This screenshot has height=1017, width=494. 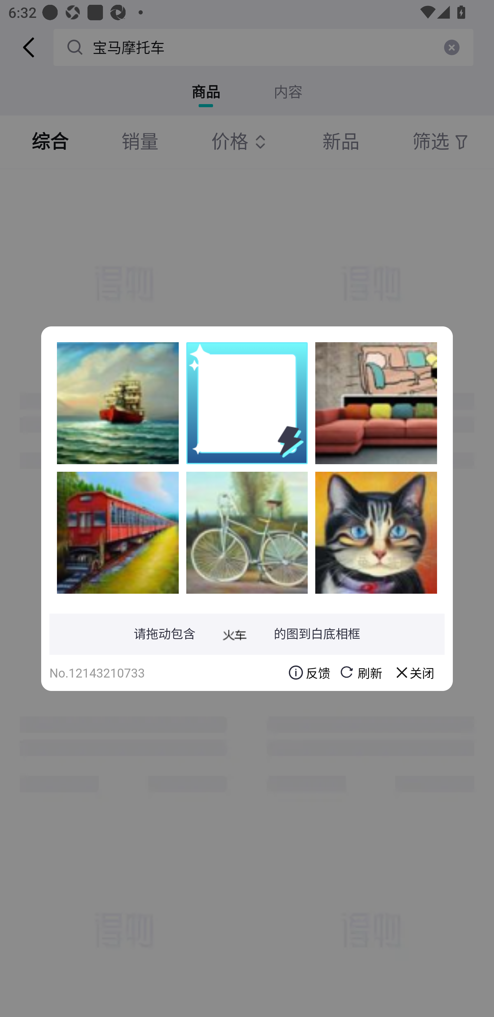 What do you see at coordinates (118, 403) in the screenshot?
I see `IUYsEMS1WTsdaCE0S3gS37vj5mkLQ5yfNREqS3` at bounding box center [118, 403].